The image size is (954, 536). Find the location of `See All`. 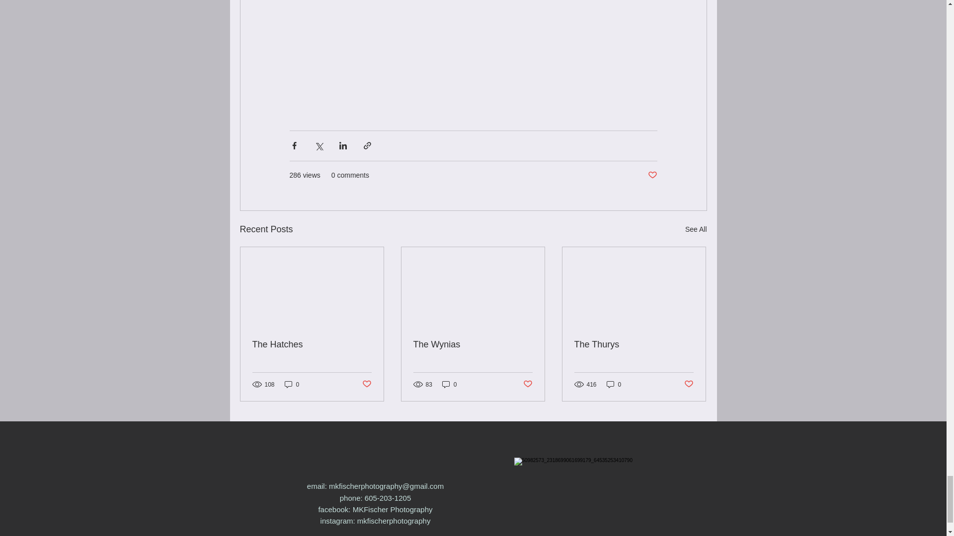

See All is located at coordinates (696, 229).